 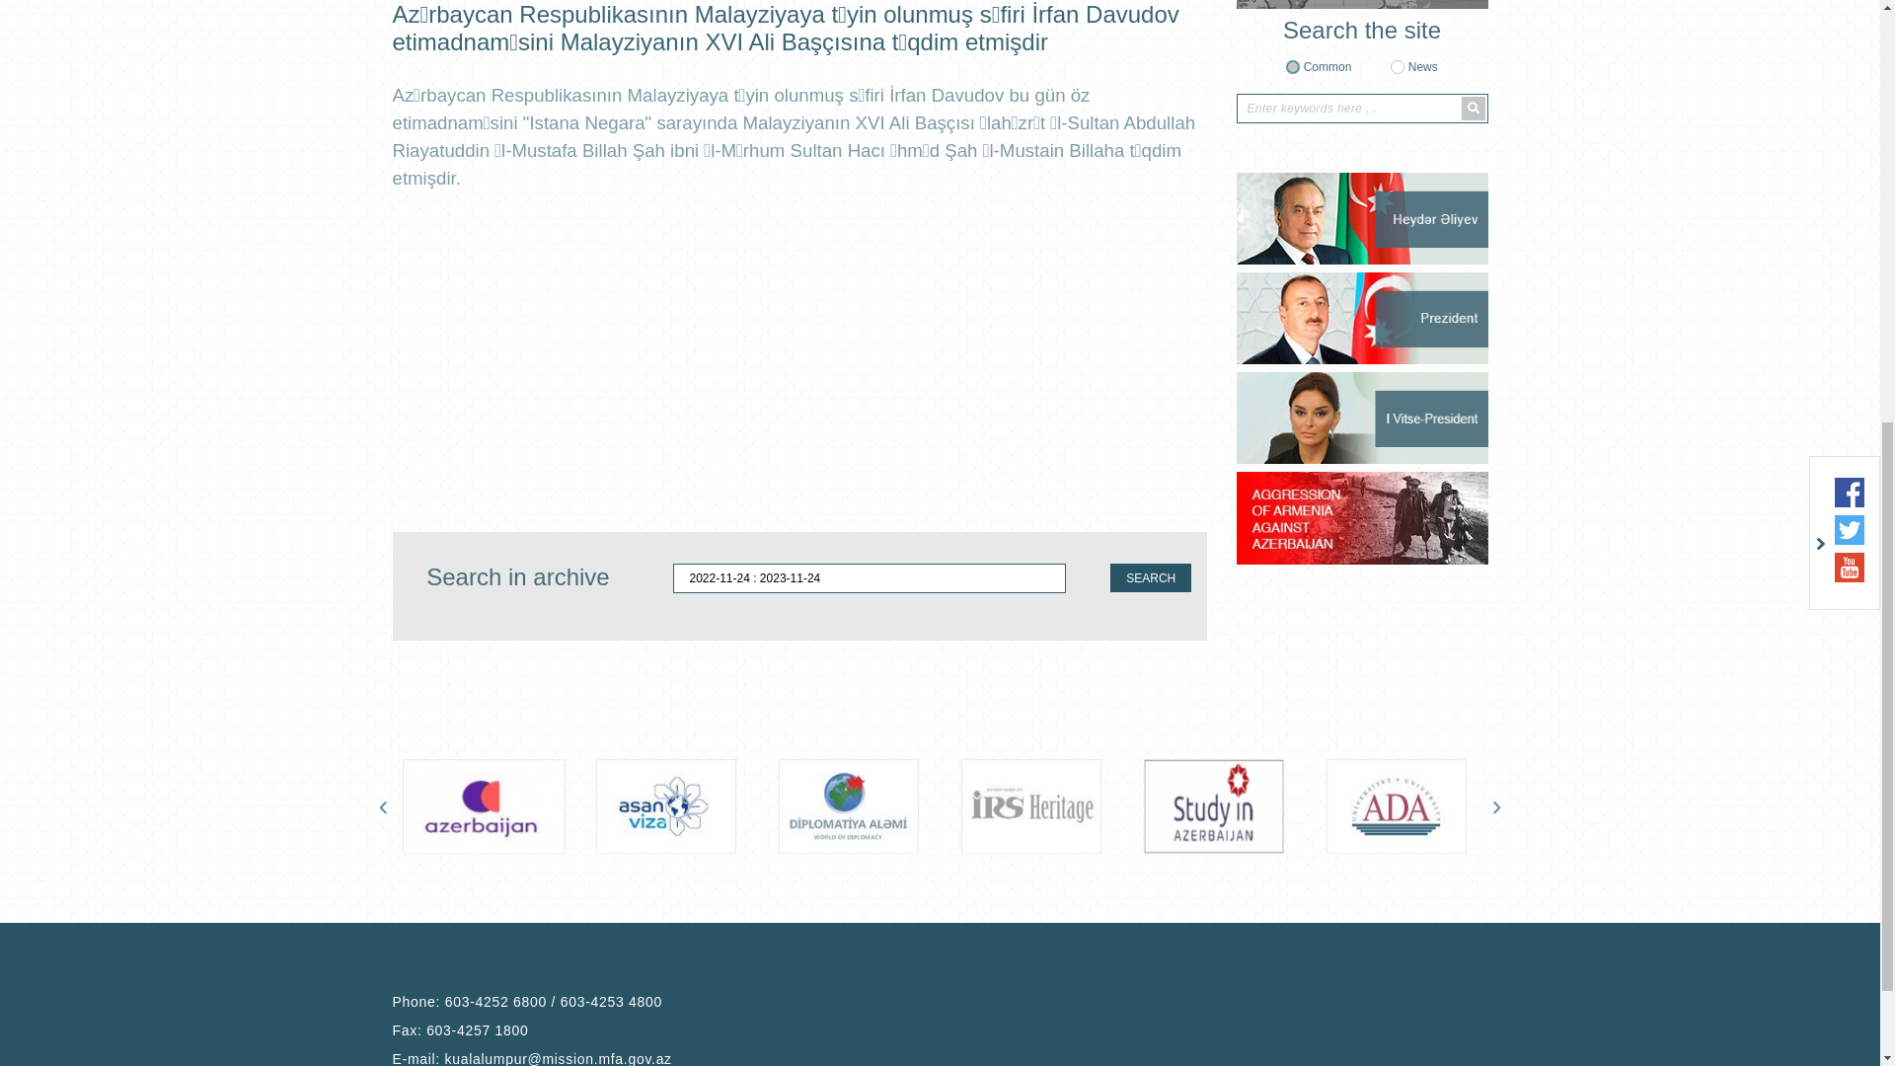 I want to click on CONTACTS, so click(x=1422, y=162).